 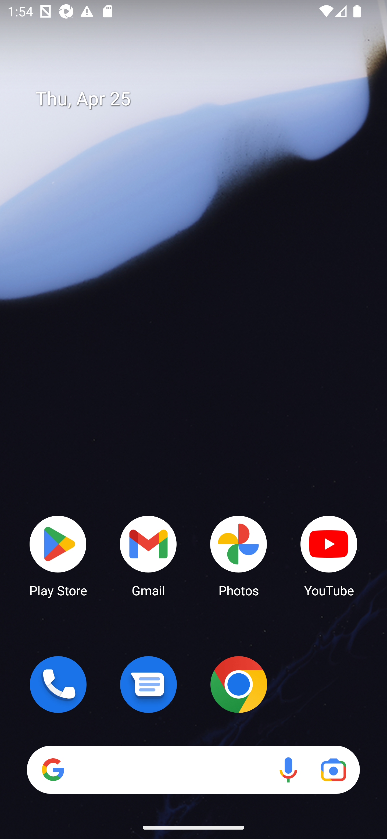 I want to click on Thu, Apr 25, so click(x=201, y=99).